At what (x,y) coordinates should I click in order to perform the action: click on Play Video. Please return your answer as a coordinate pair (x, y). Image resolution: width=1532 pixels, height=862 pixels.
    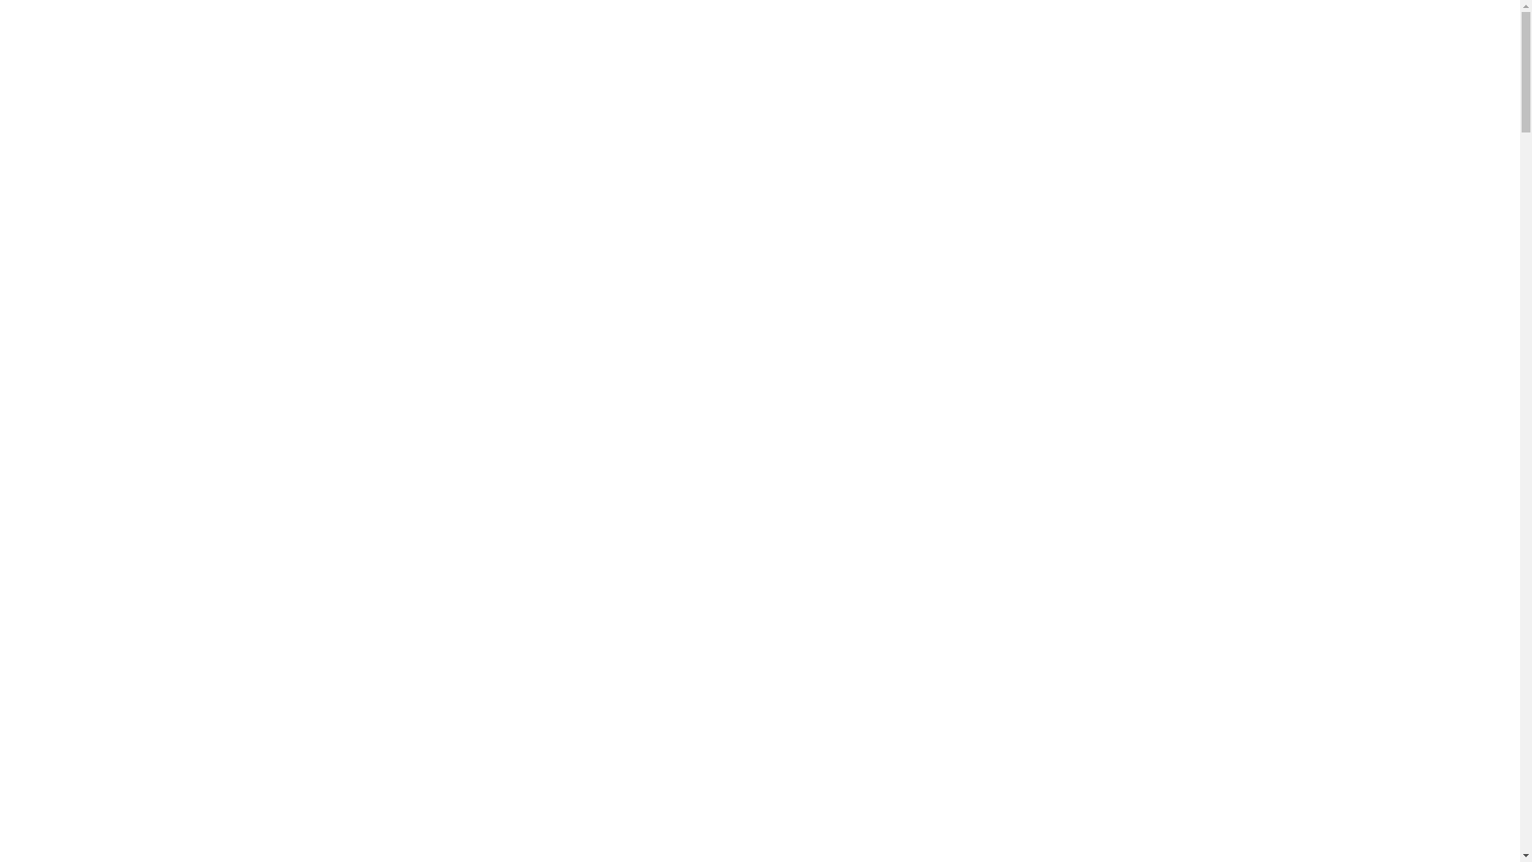
    Looking at the image, I should click on (189, 734).